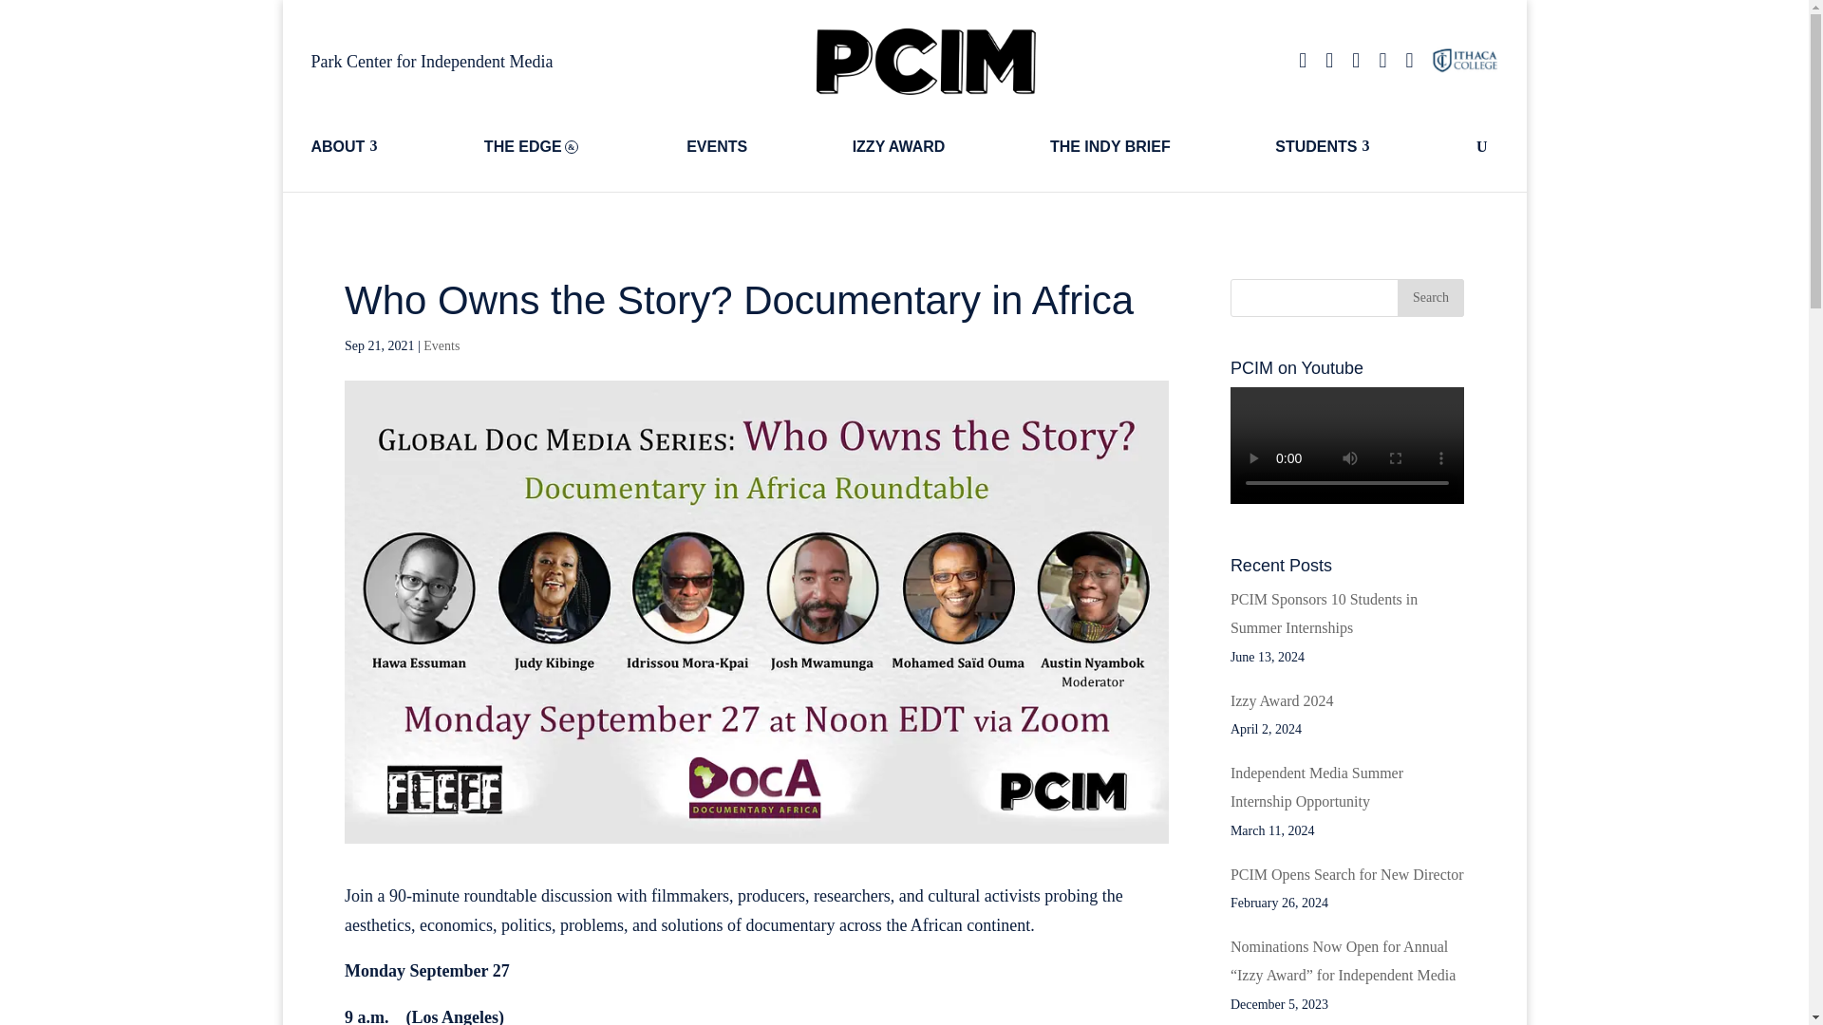  What do you see at coordinates (759, 146) in the screenshot?
I see `EVENTS` at bounding box center [759, 146].